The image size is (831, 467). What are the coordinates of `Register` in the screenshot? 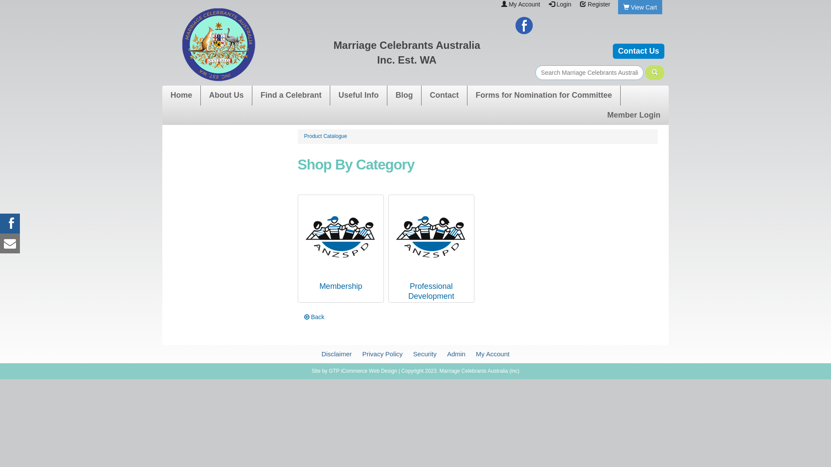 It's located at (599, 4).